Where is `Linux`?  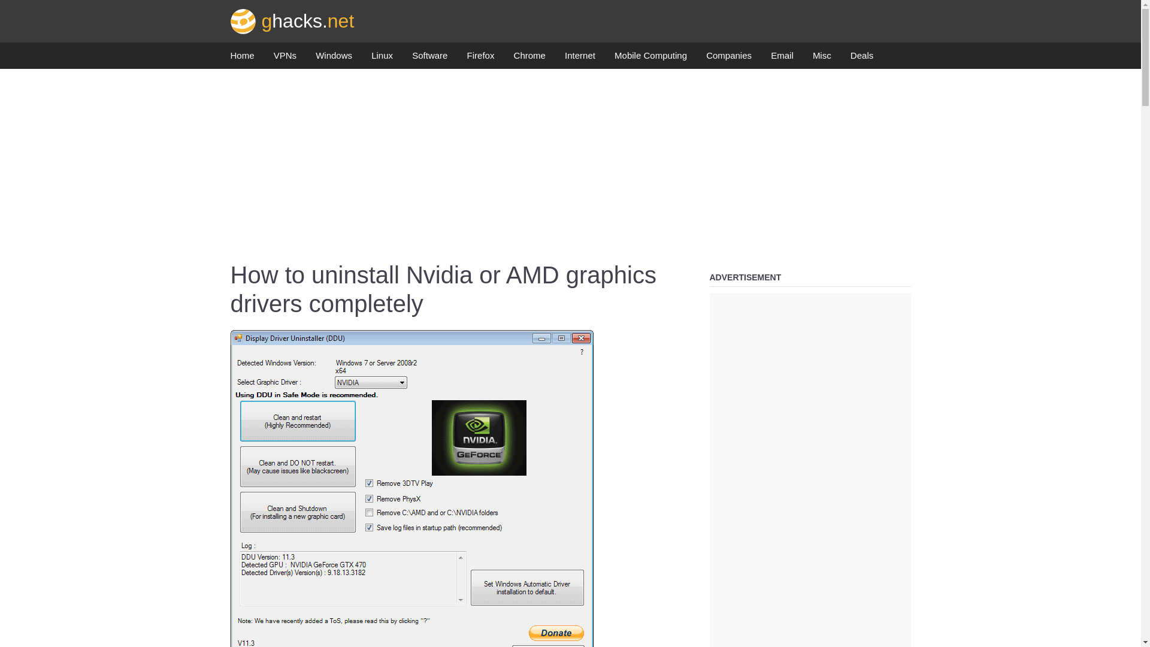 Linux is located at coordinates (382, 59).